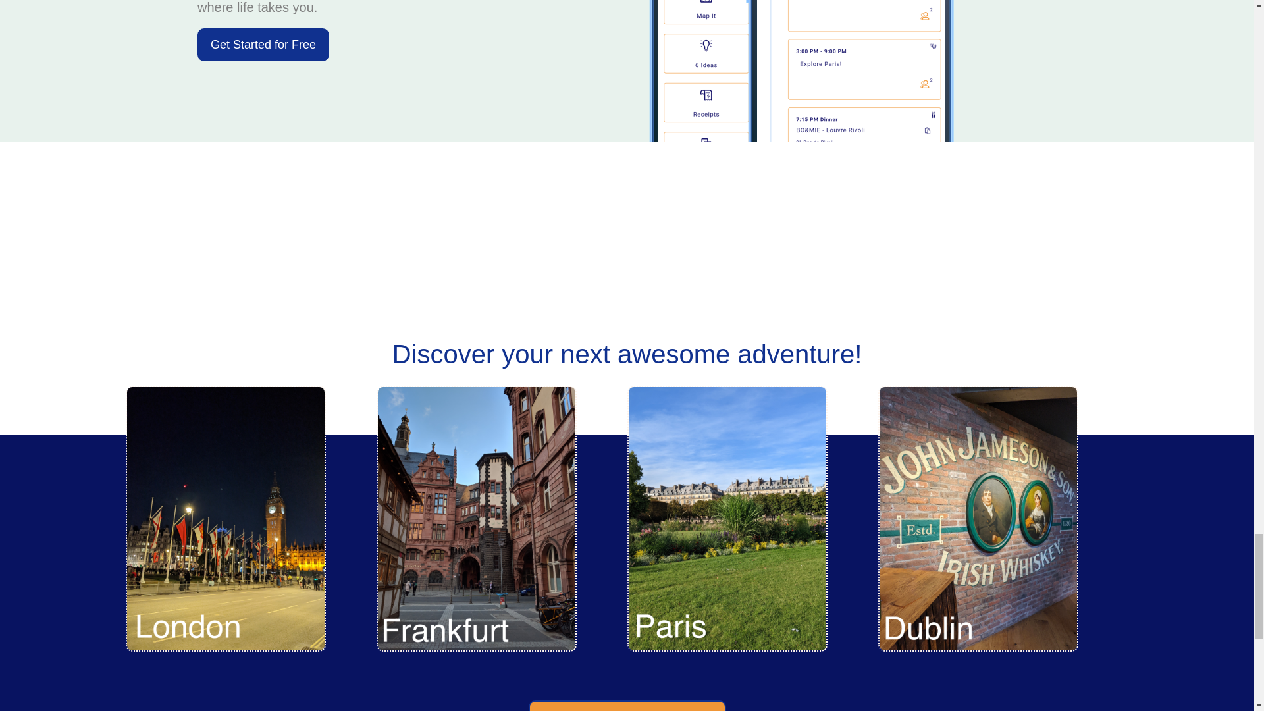 Image resolution: width=1264 pixels, height=711 pixels. Describe the element at coordinates (627, 706) in the screenshot. I see `What are you waiting for?` at that location.